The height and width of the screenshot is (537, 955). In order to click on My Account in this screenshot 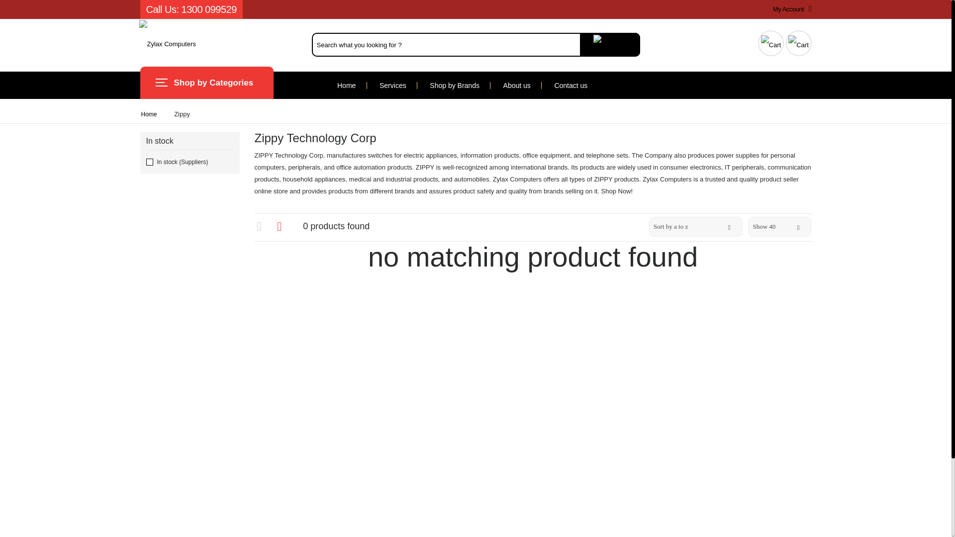, I will do `click(790, 9)`.